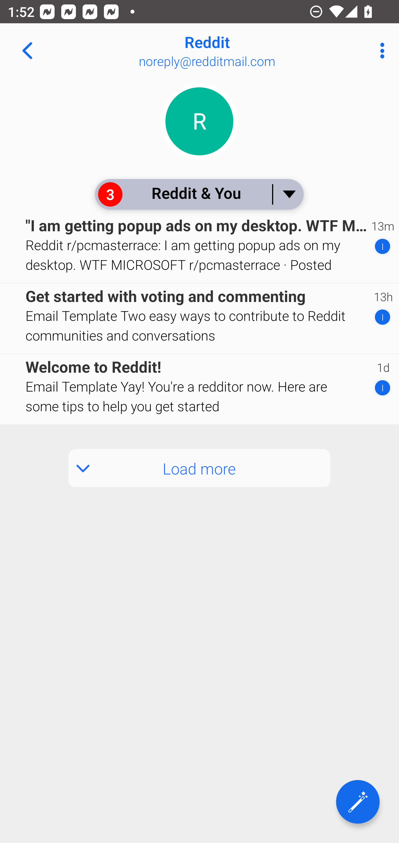 The height and width of the screenshot is (843, 399). Describe the element at coordinates (199, 194) in the screenshot. I see `3 Reddit & You` at that location.